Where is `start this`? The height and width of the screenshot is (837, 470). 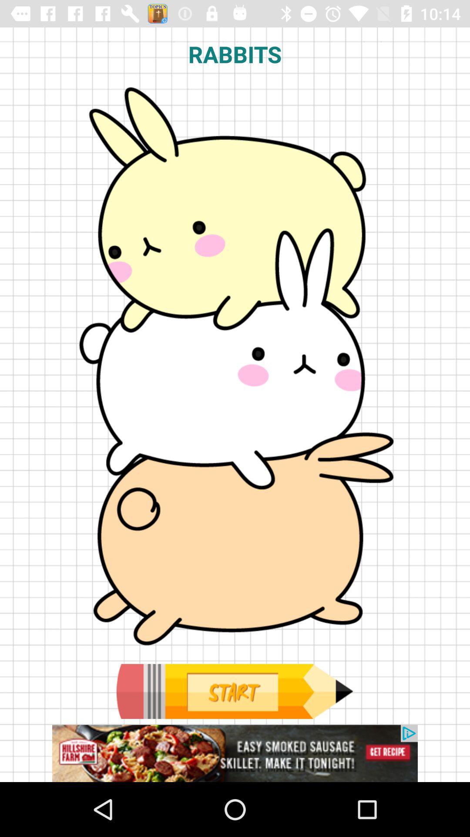
start this is located at coordinates (235, 691).